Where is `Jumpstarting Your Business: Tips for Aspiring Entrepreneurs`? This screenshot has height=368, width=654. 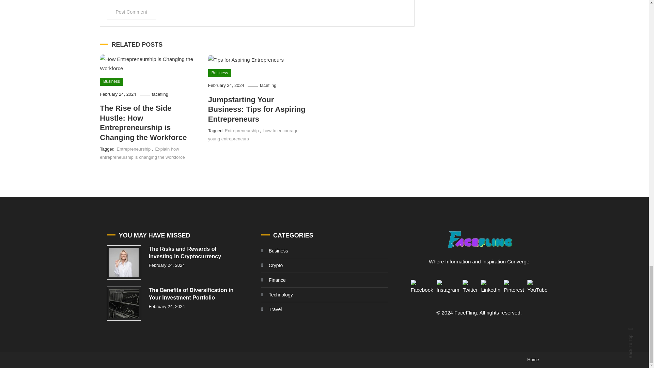
Jumpstarting Your Business: Tips for Aspiring Entrepreneurs is located at coordinates (256, 109).